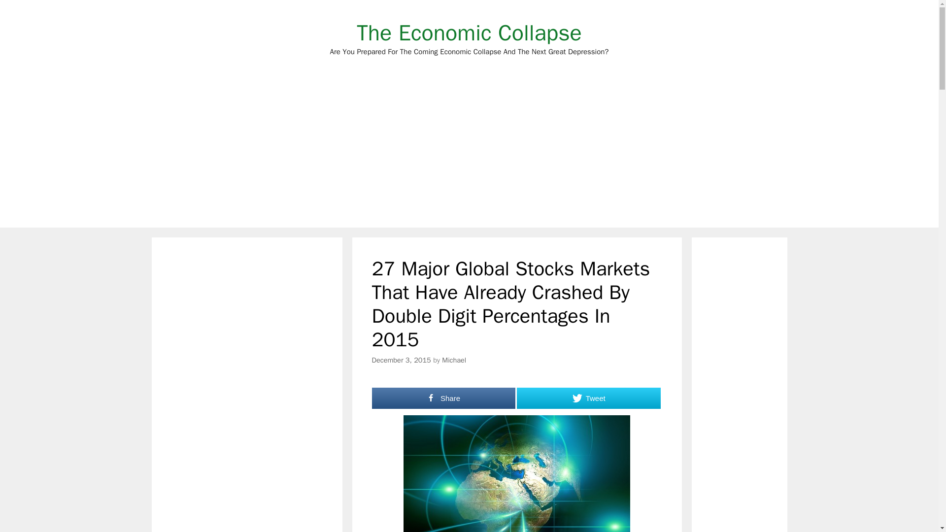  What do you see at coordinates (401, 360) in the screenshot?
I see `5:37 pm` at bounding box center [401, 360].